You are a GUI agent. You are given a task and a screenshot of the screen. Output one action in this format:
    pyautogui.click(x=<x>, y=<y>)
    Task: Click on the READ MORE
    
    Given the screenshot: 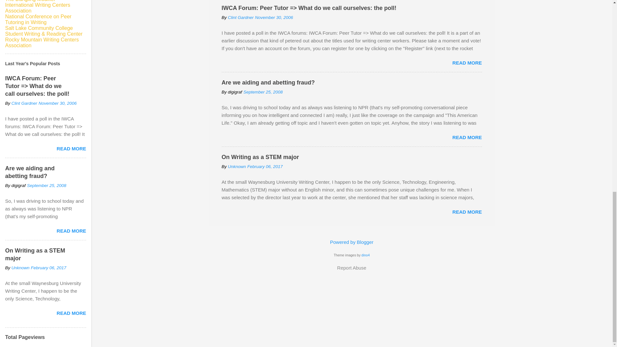 What is the action you would take?
    pyautogui.click(x=467, y=63)
    